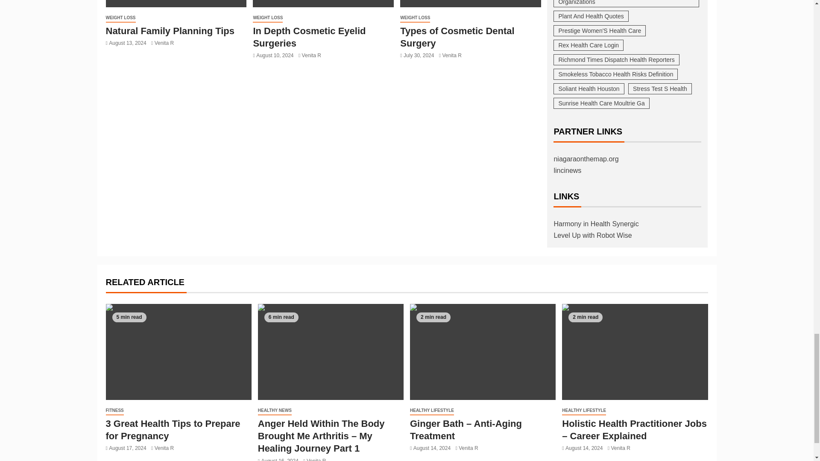 The height and width of the screenshot is (461, 820). What do you see at coordinates (471, 3) in the screenshot?
I see `Types of Cosmetic Dental Surgery` at bounding box center [471, 3].